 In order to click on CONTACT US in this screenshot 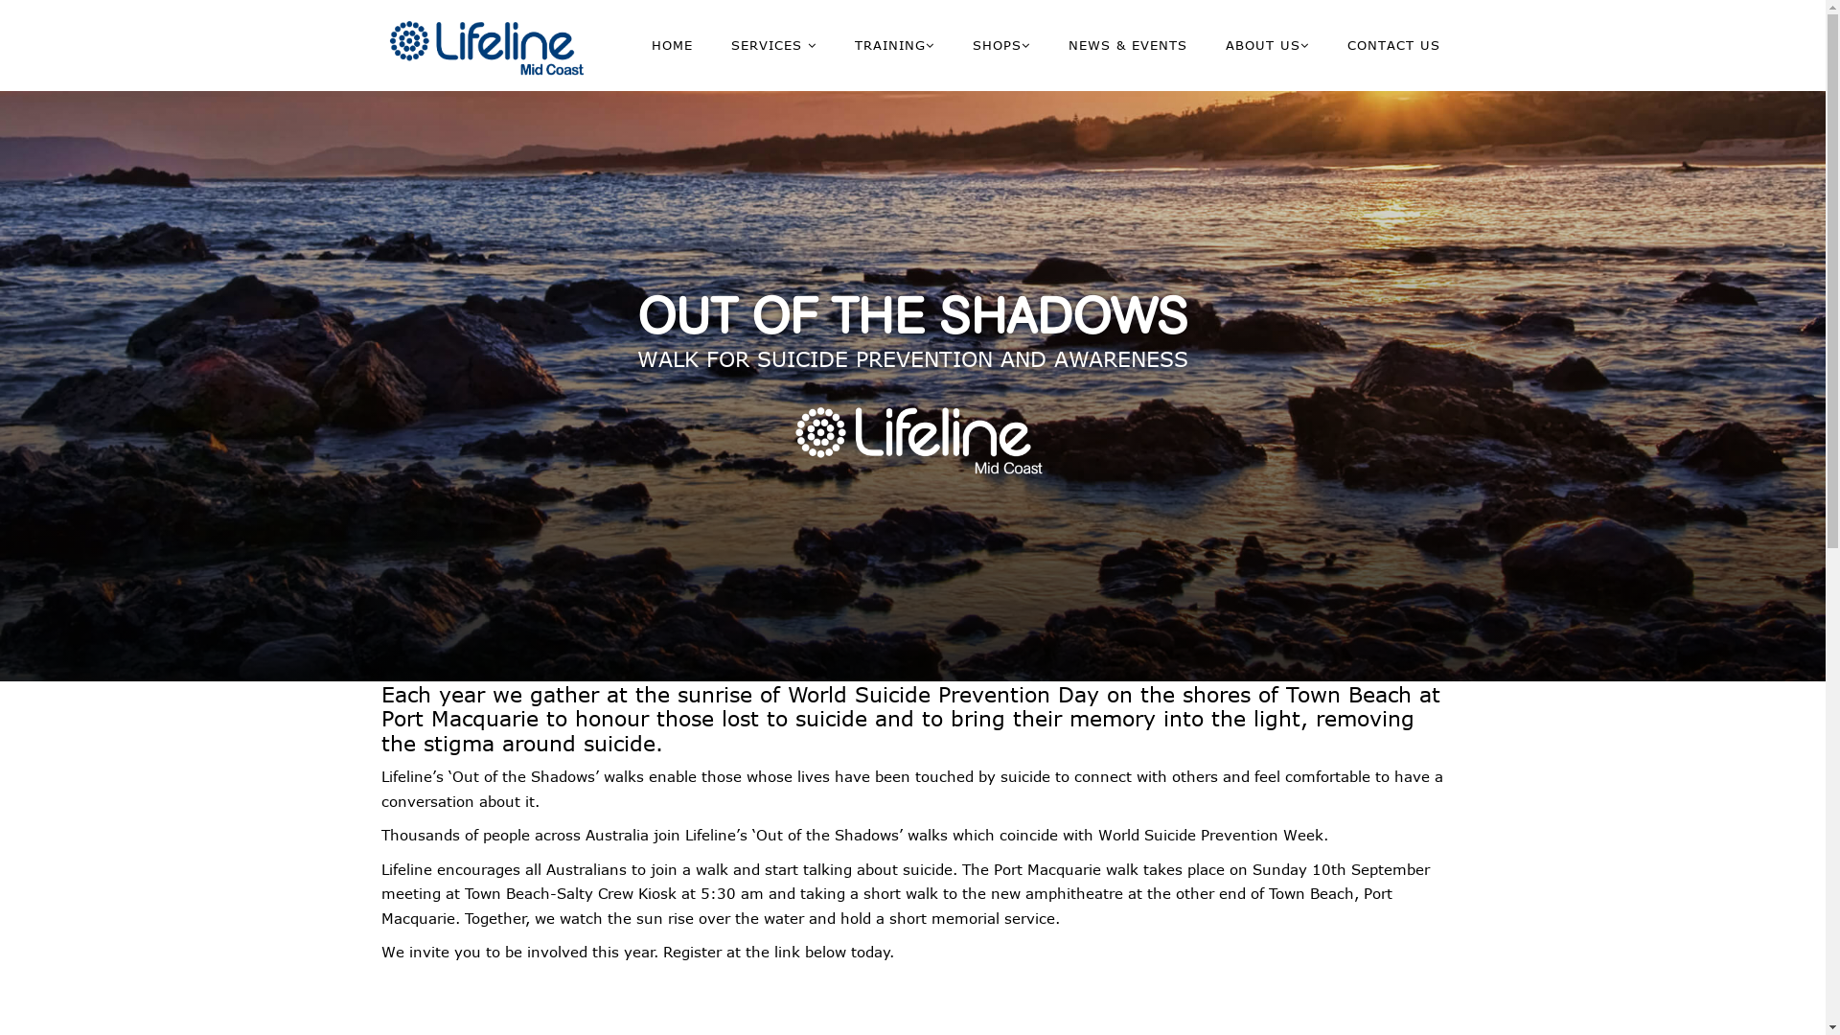, I will do `click(1393, 45)`.